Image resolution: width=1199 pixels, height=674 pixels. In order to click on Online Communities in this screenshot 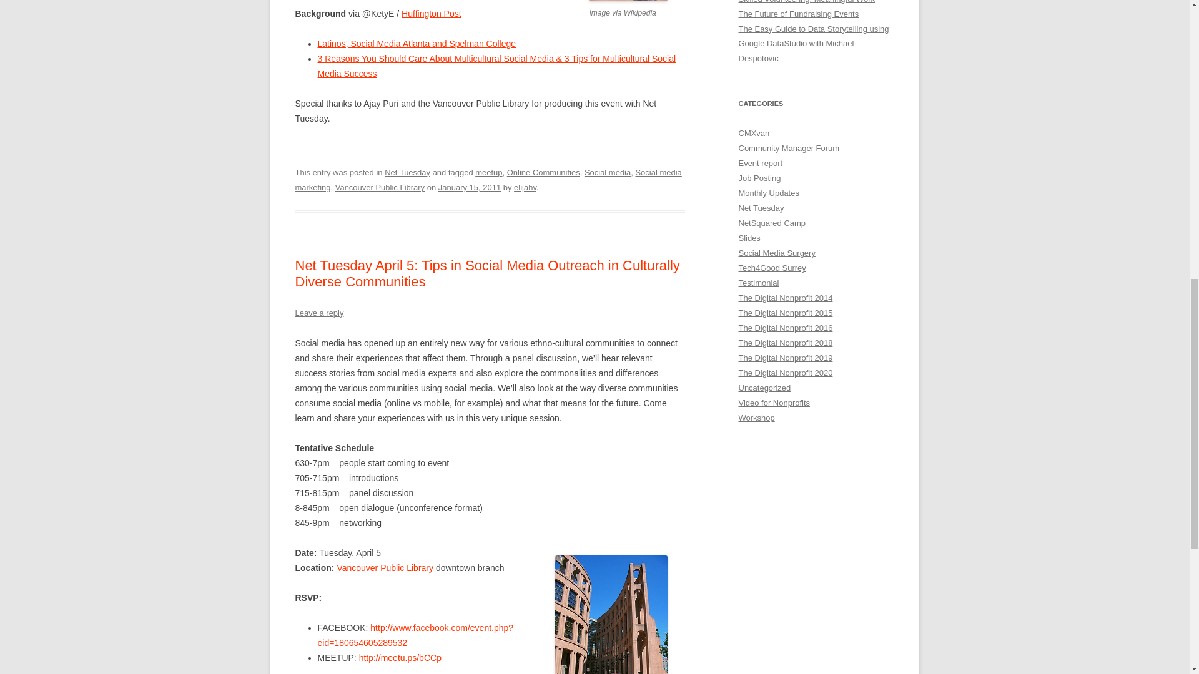, I will do `click(543, 172)`.